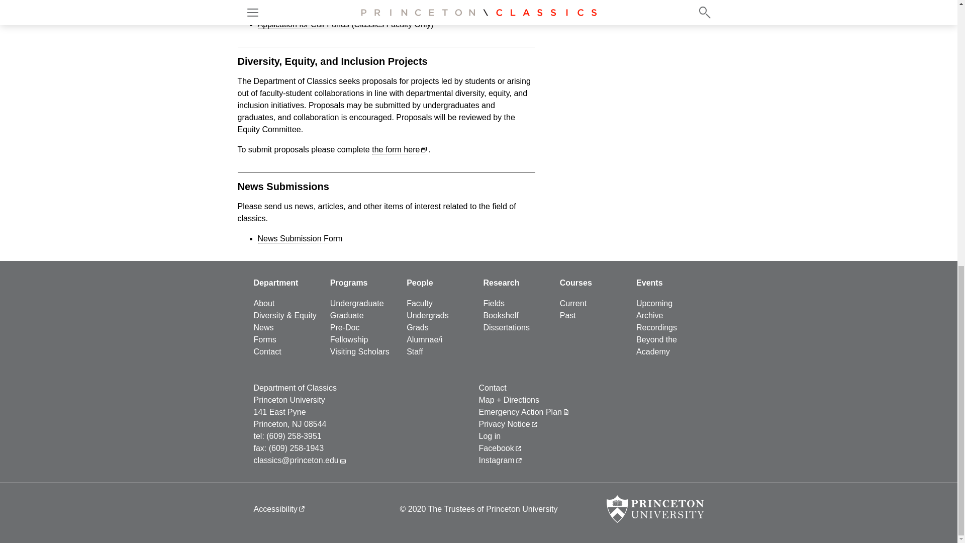 This screenshot has width=965, height=543. I want to click on Link is external, so click(518, 447).